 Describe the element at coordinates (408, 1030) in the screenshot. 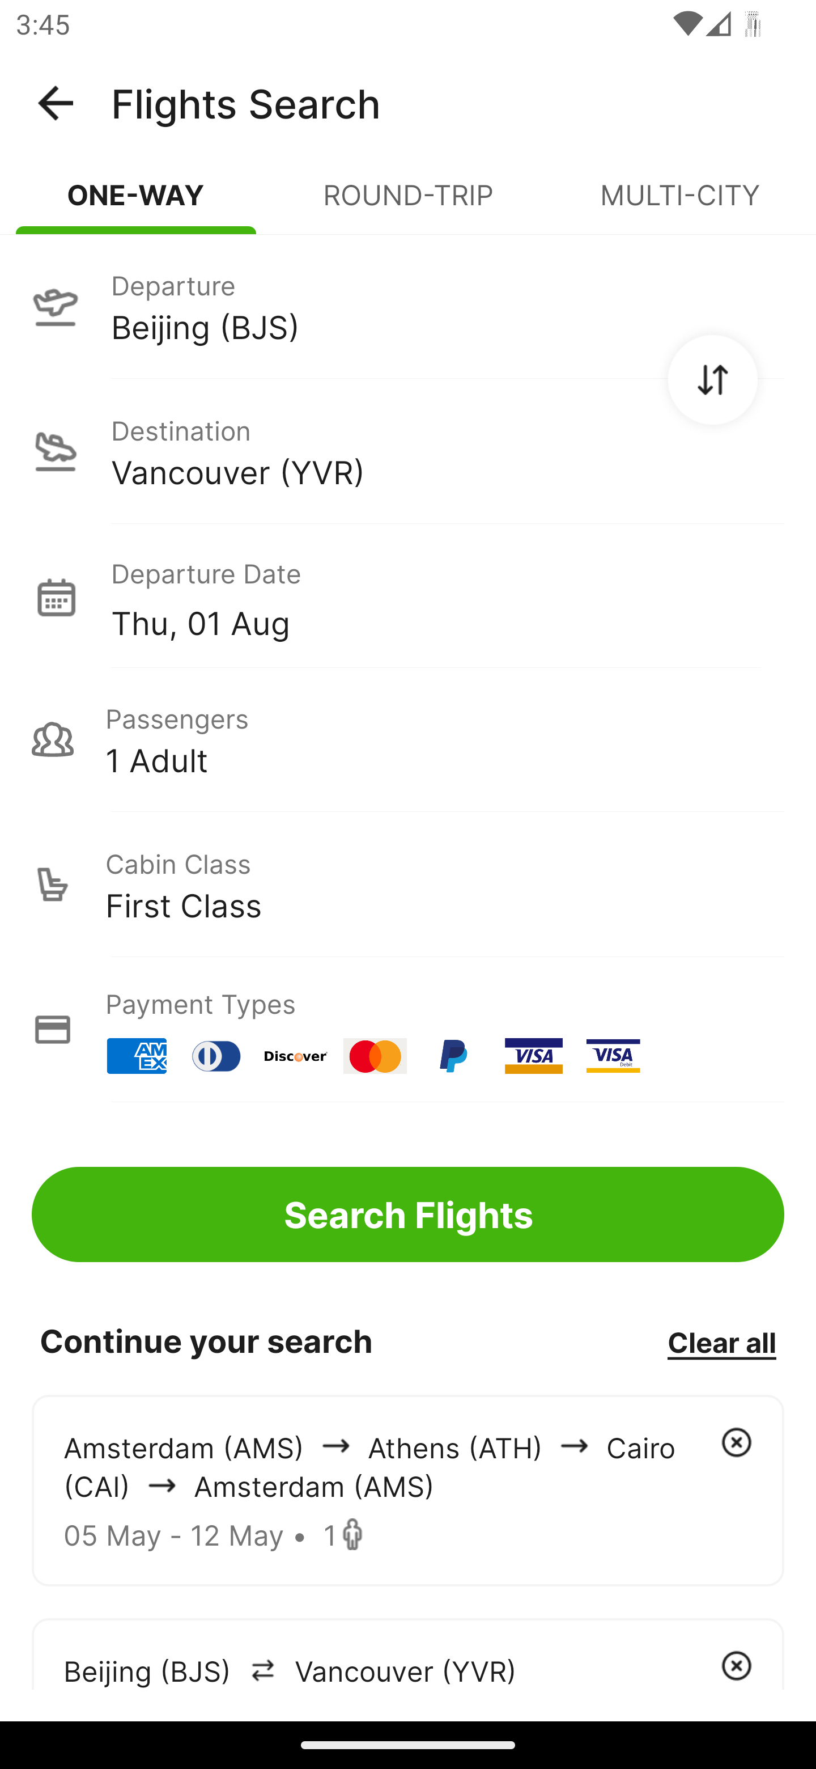

I see `Payment Types` at that location.